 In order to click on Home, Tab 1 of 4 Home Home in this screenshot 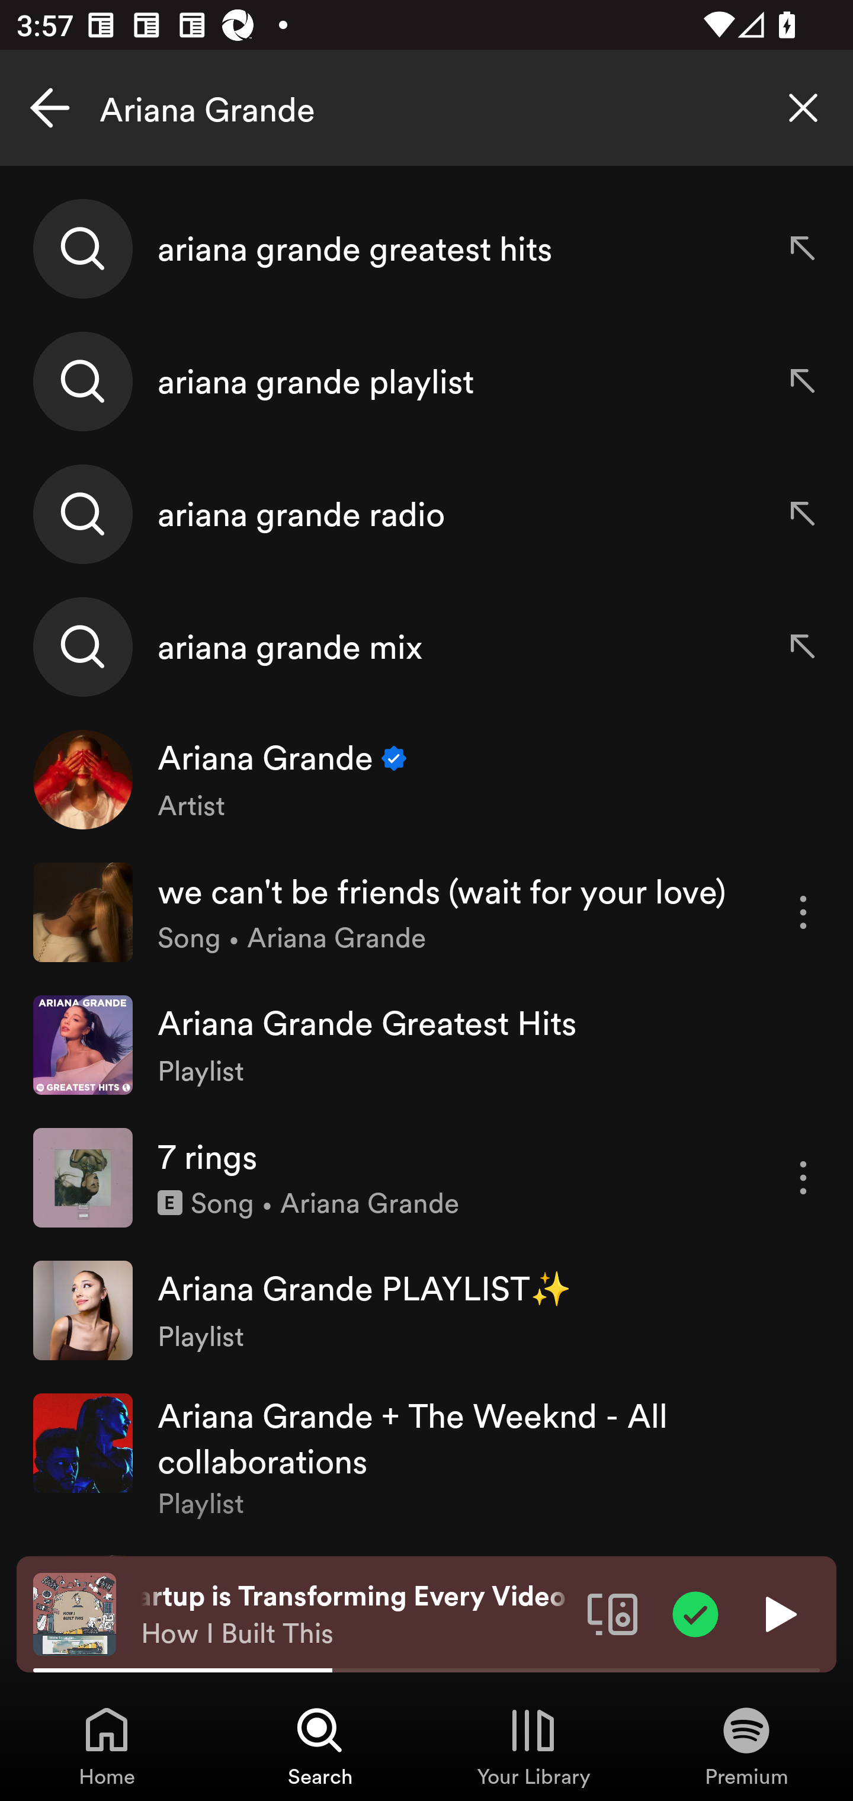, I will do `click(107, 1745)`.